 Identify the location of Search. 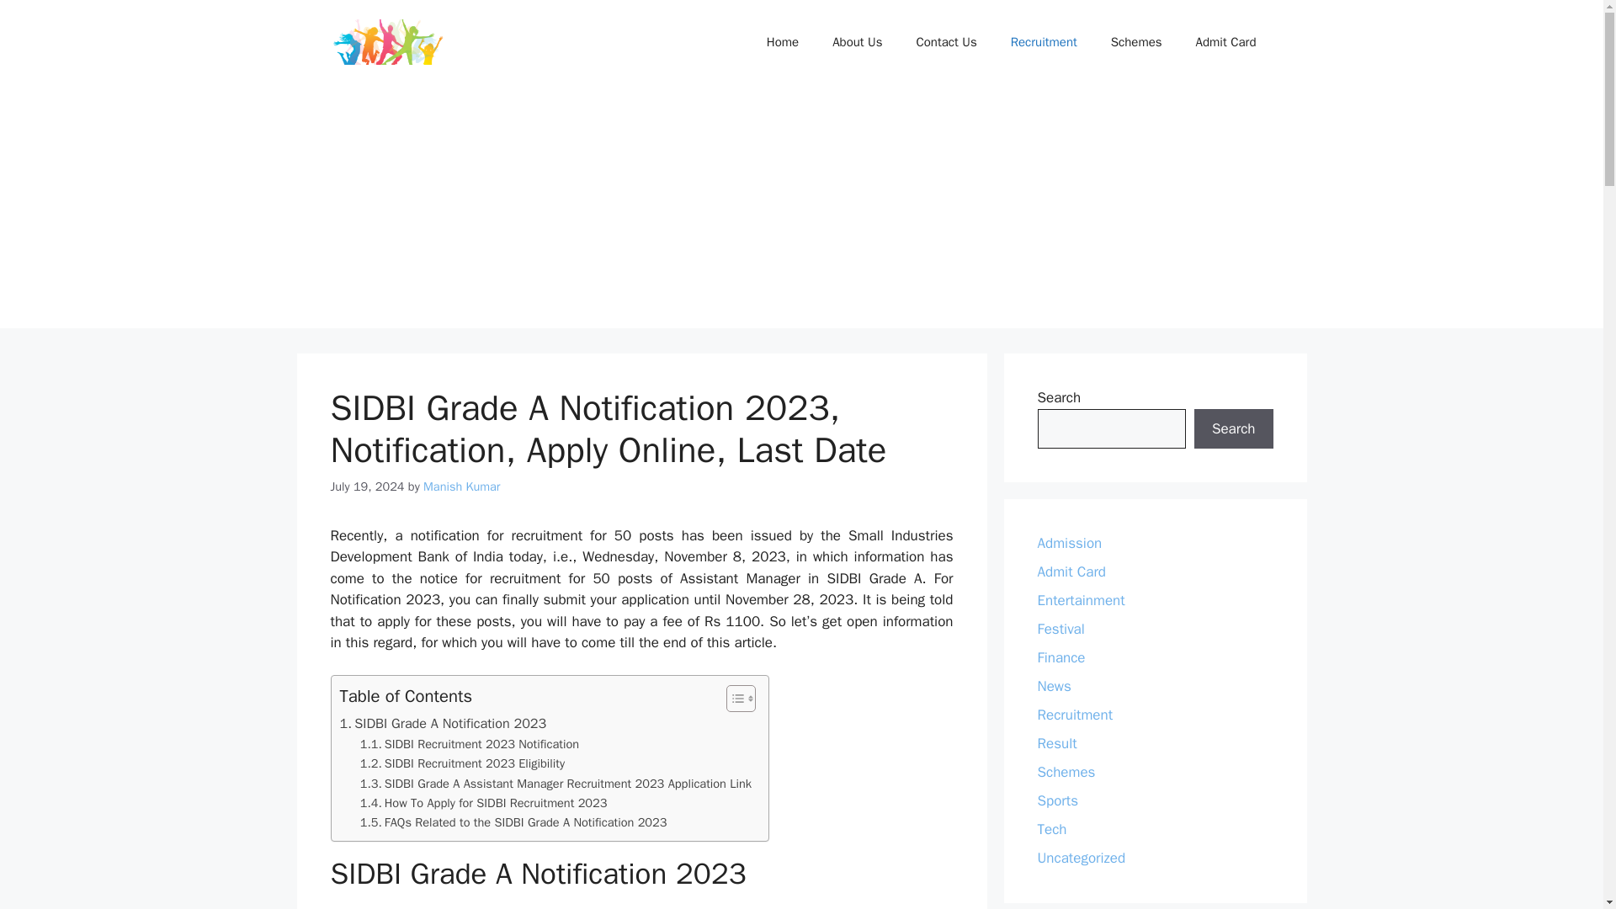
(1233, 429).